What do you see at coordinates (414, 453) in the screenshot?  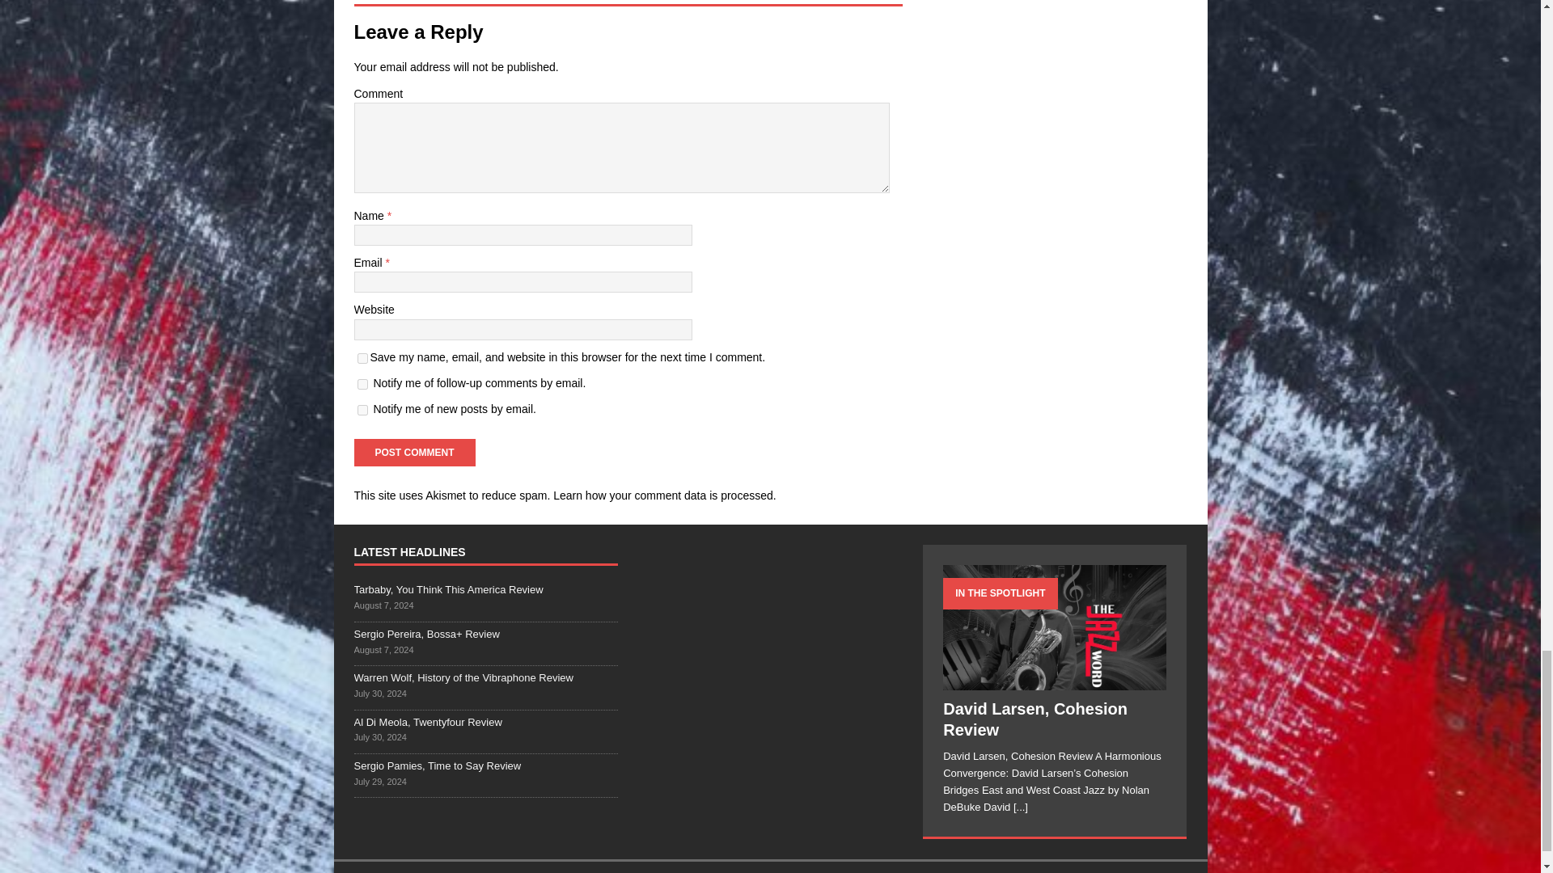 I see `Post Comment` at bounding box center [414, 453].